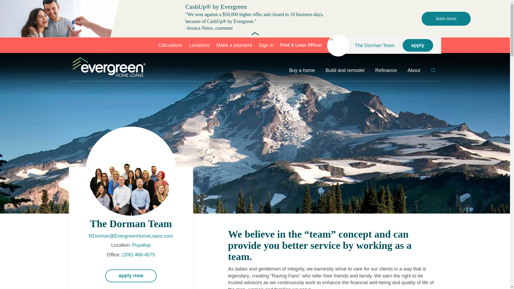 Image resolution: width=514 pixels, height=289 pixels. Describe the element at coordinates (446, 18) in the screenshot. I see `learn more` at that location.